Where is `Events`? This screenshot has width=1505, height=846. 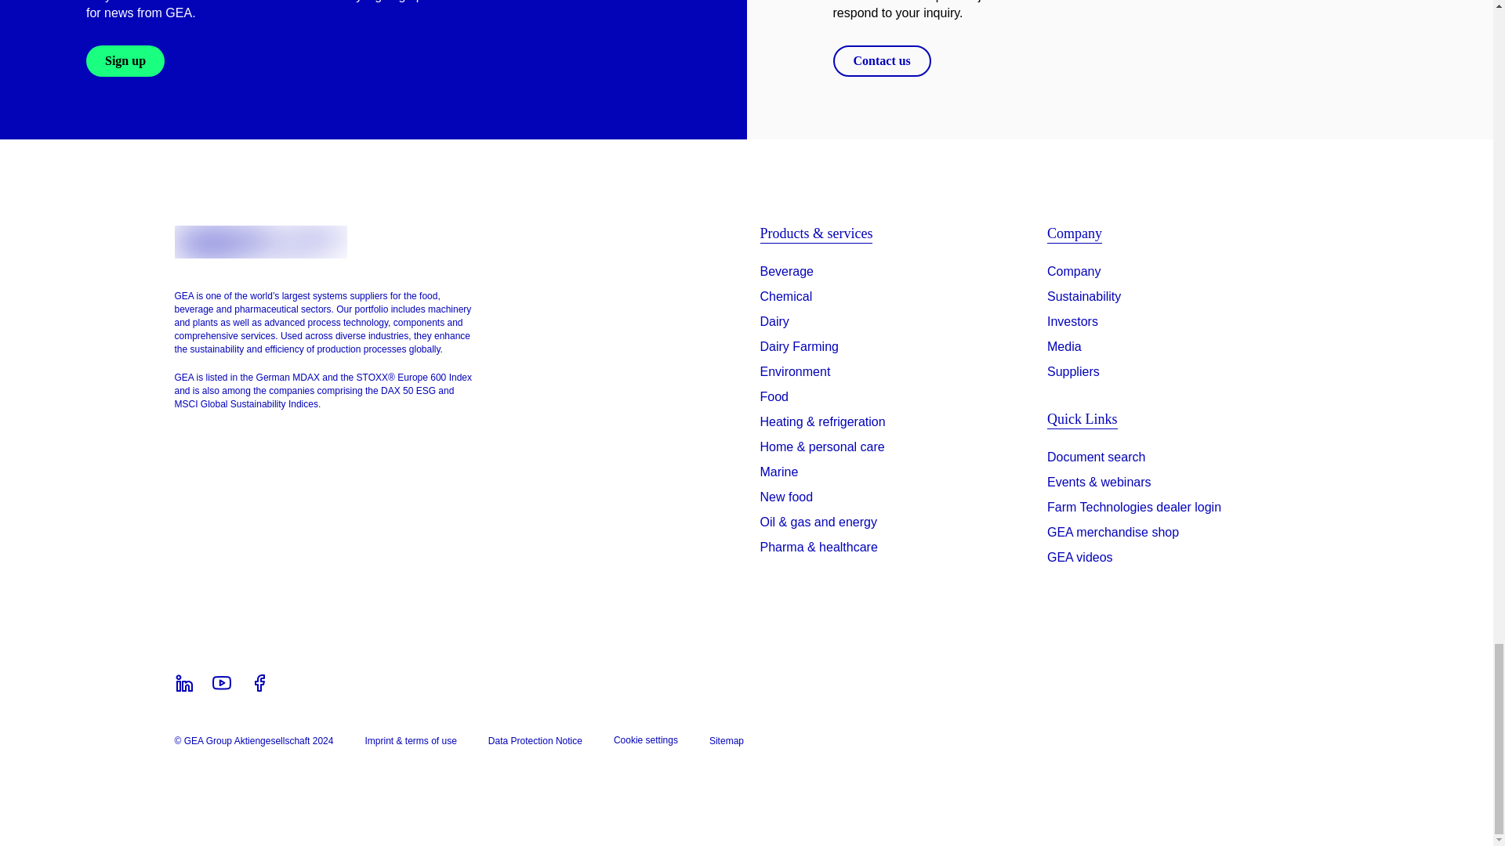
Events is located at coordinates (1099, 486).